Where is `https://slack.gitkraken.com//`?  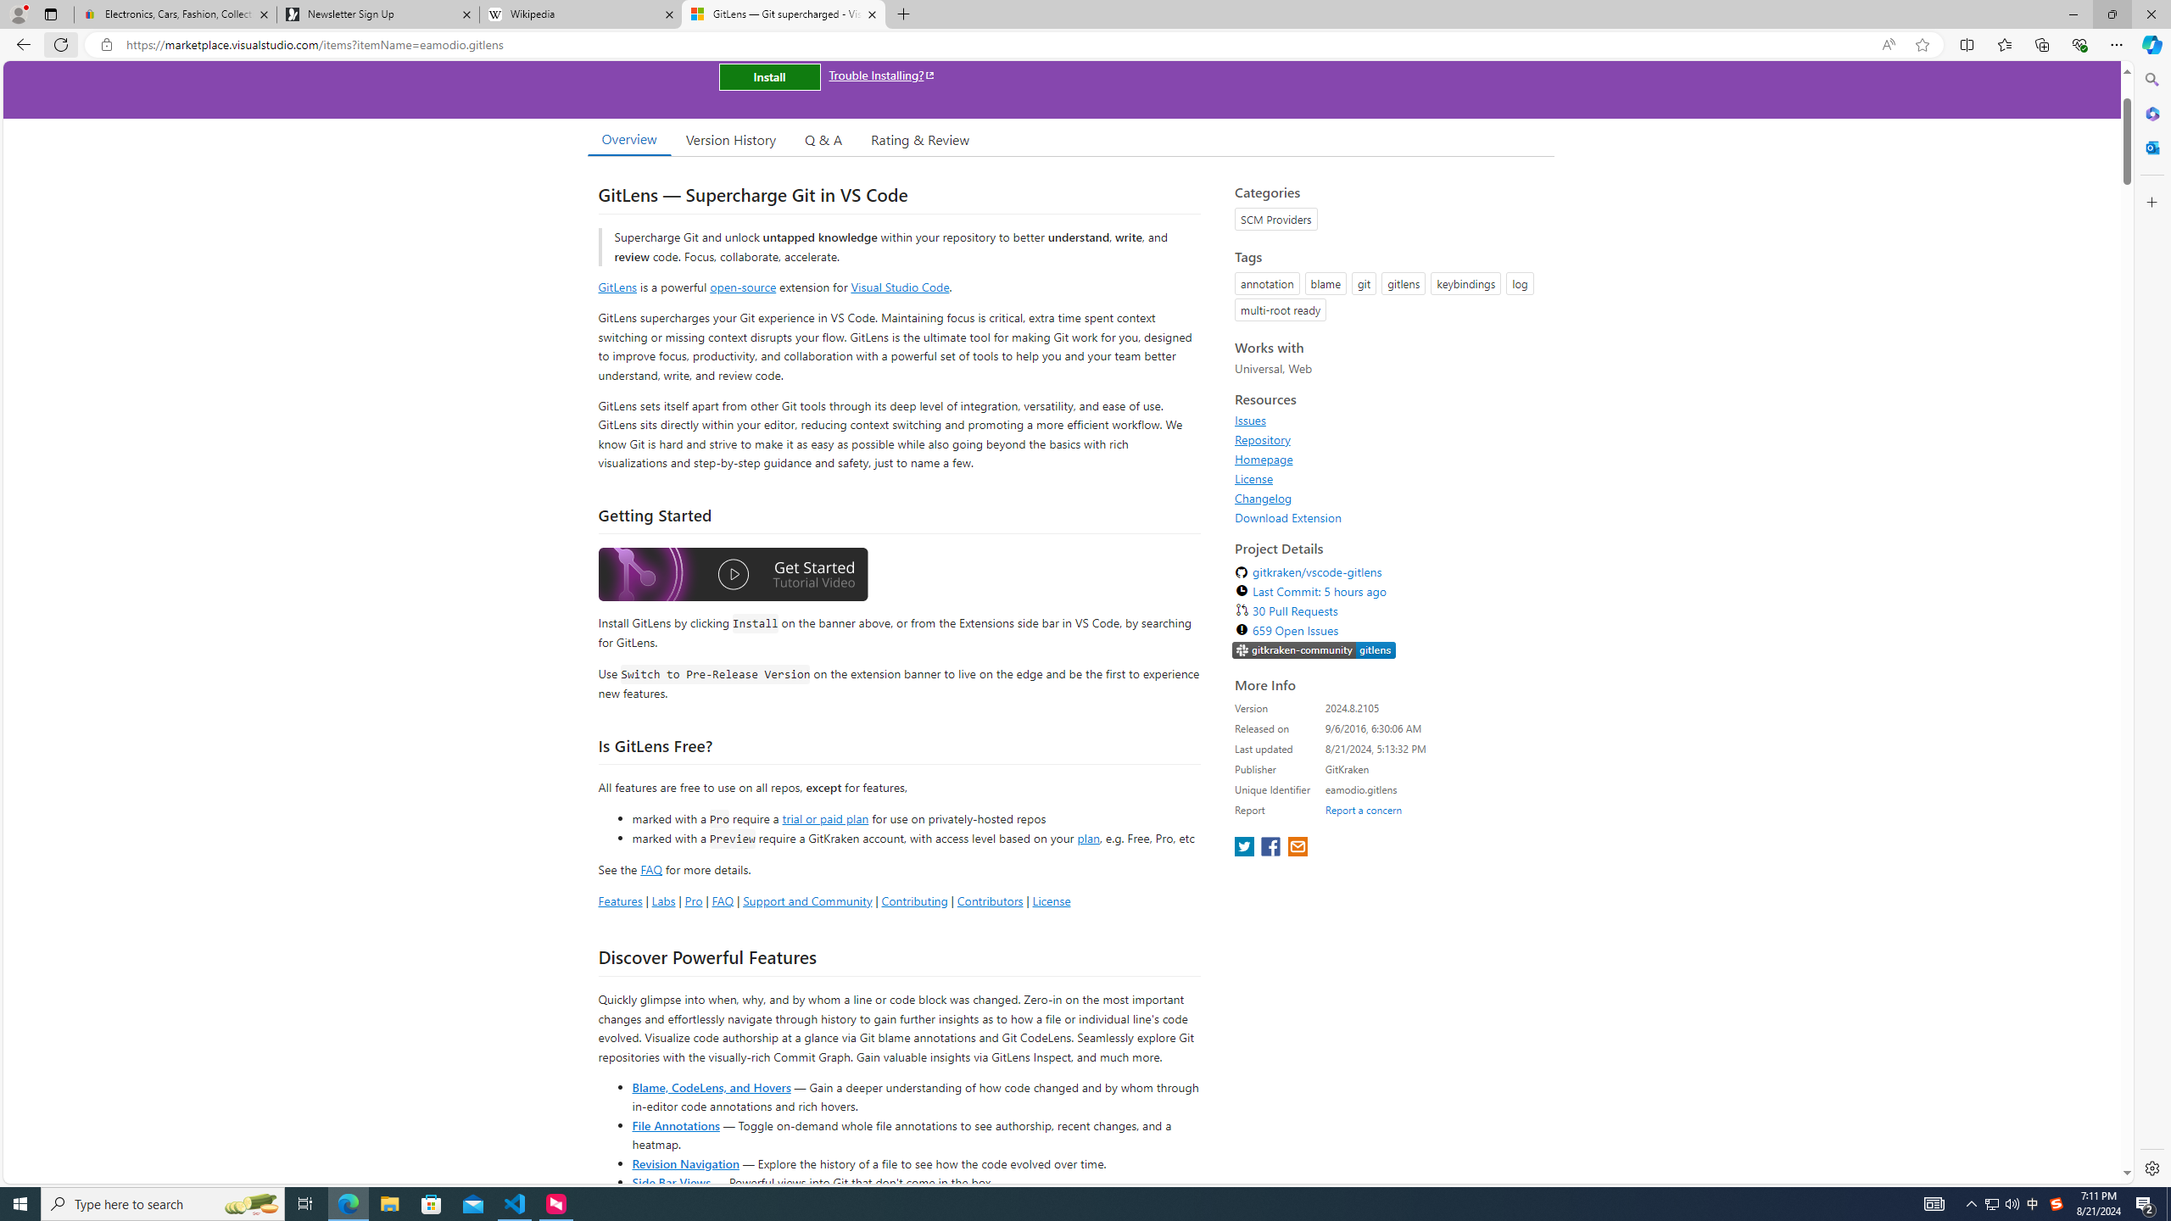 https://slack.gitkraken.com// is located at coordinates (1314, 650).